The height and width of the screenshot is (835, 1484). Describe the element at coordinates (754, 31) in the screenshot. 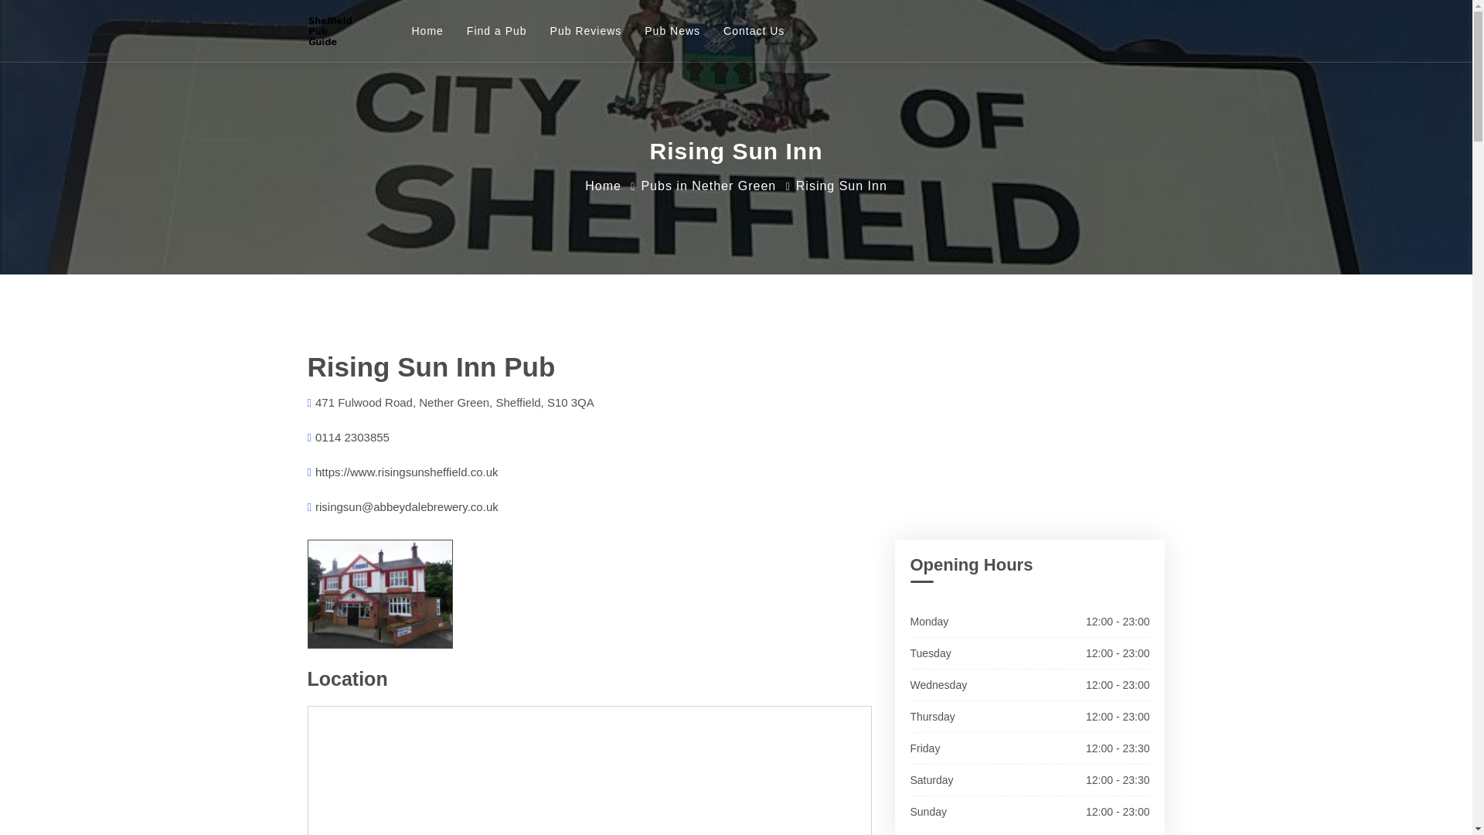

I see `Contact Us` at that location.